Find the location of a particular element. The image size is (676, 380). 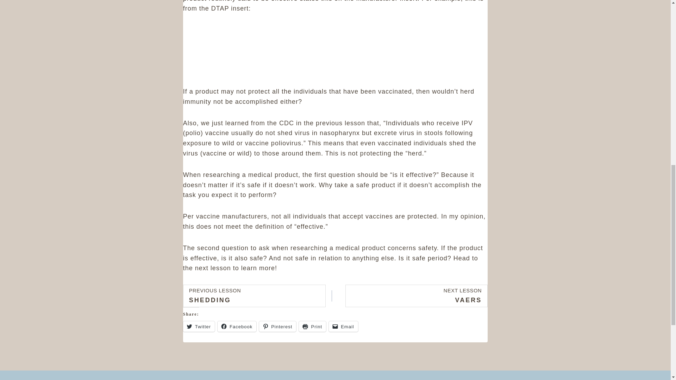

Facebook is located at coordinates (343, 326).